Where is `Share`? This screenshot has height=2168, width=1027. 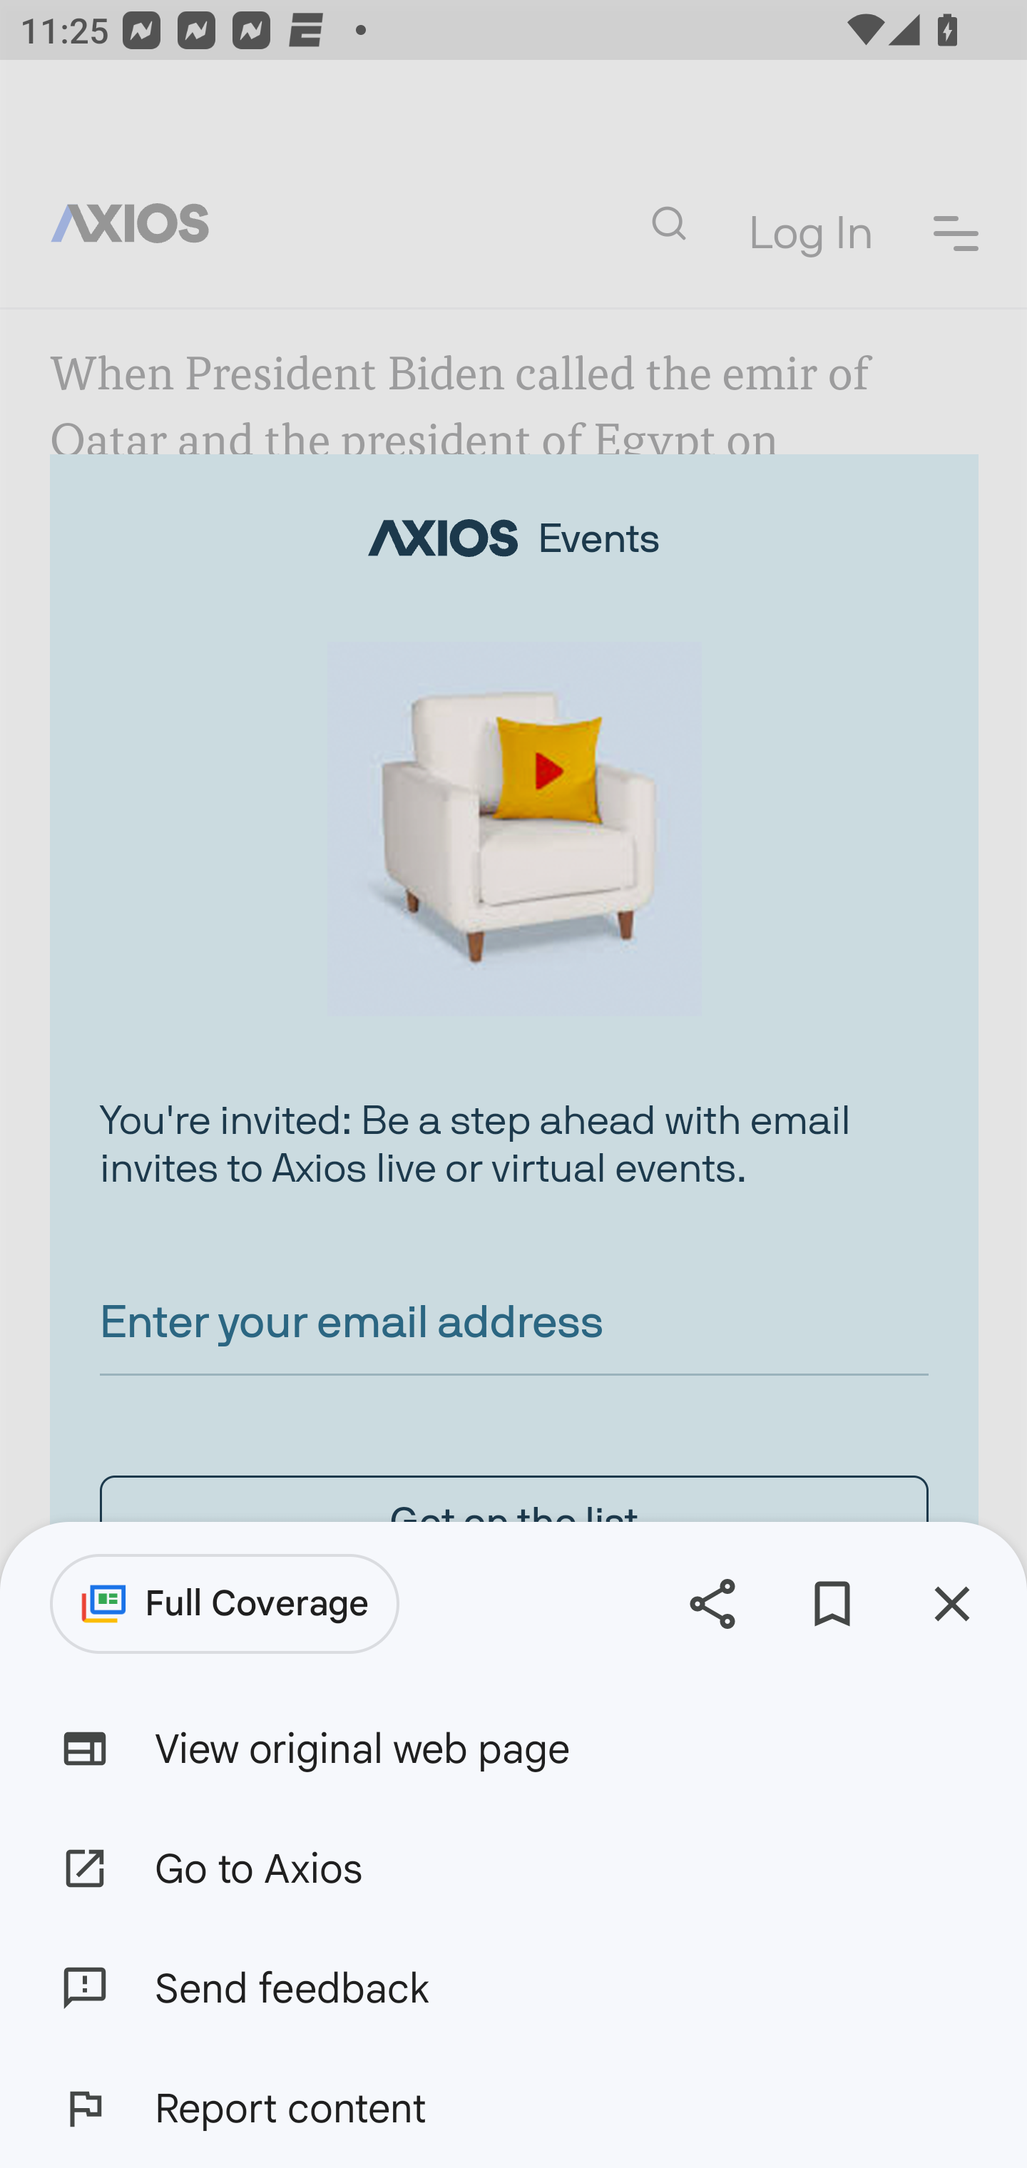
Share is located at coordinates (712, 1603).